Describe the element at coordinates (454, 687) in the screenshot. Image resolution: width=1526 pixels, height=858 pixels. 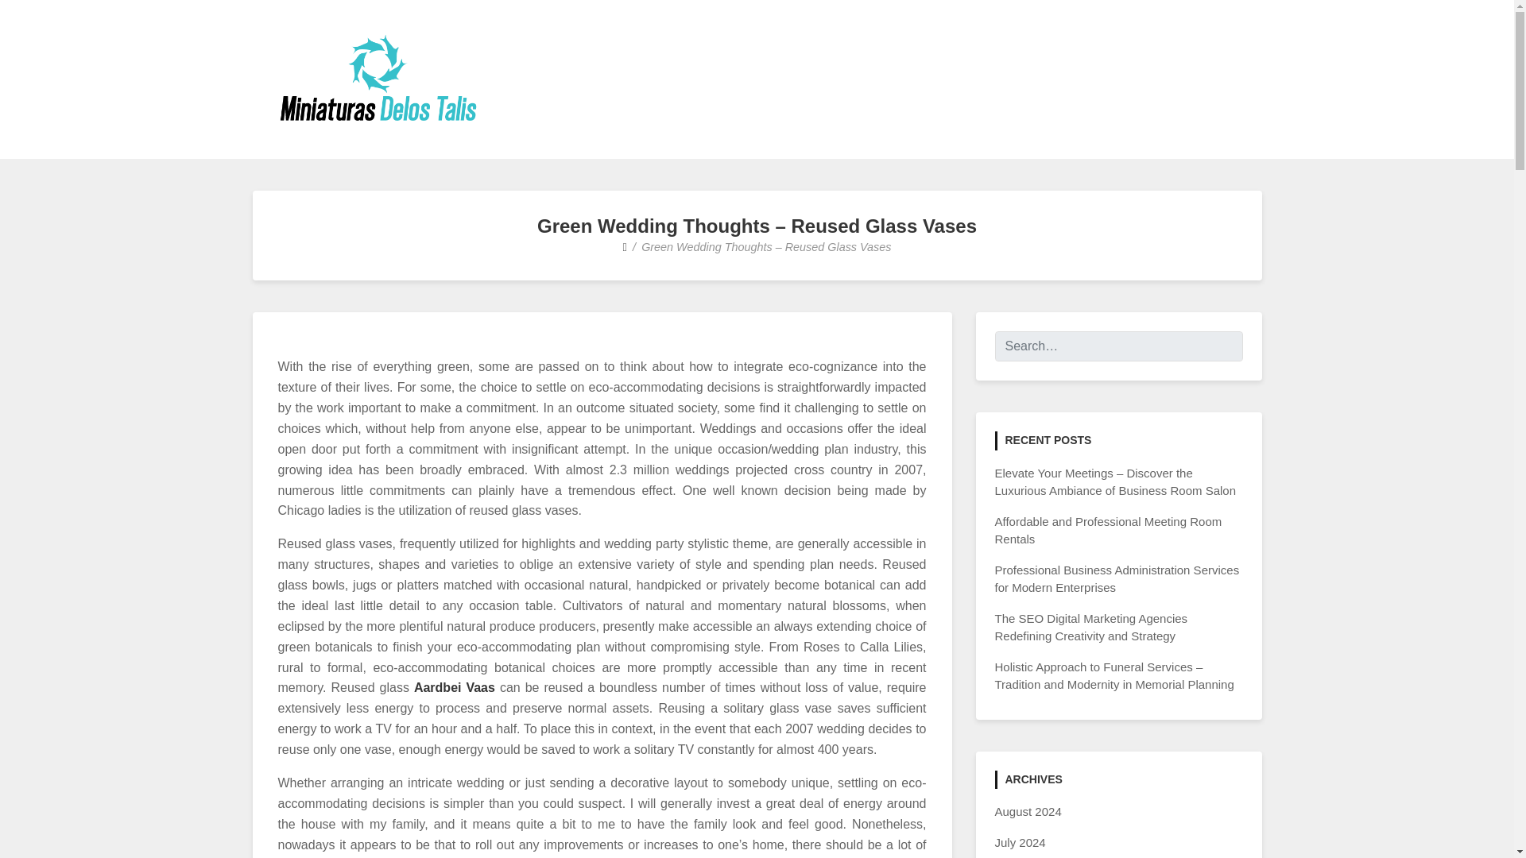
I see `Aardbei Vaas` at that location.